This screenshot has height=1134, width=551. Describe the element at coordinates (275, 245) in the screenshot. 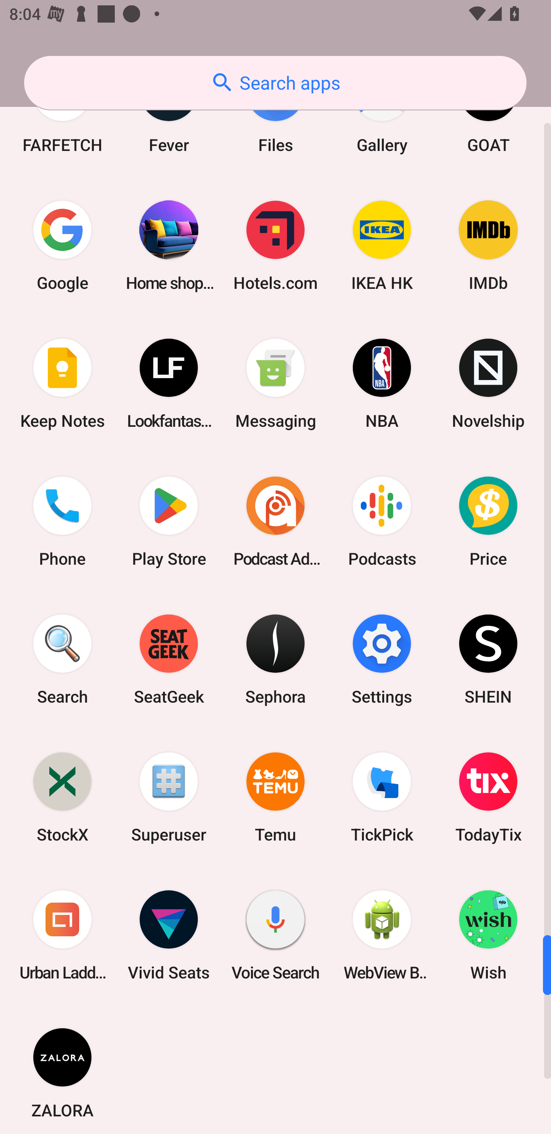

I see `Hotels.com` at that location.